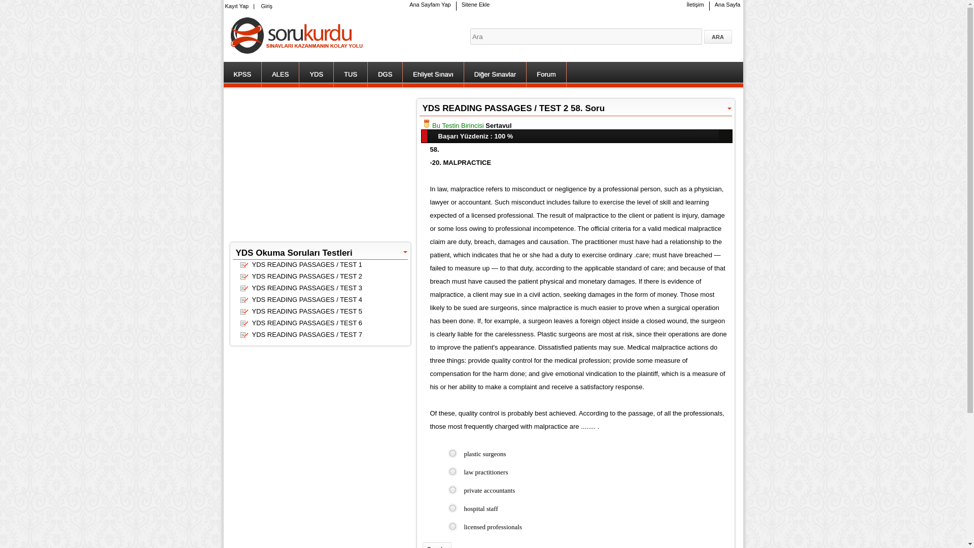 The image size is (974, 548). Describe the element at coordinates (430, 5) in the screenshot. I see `Ana Sayfam Yap` at that location.